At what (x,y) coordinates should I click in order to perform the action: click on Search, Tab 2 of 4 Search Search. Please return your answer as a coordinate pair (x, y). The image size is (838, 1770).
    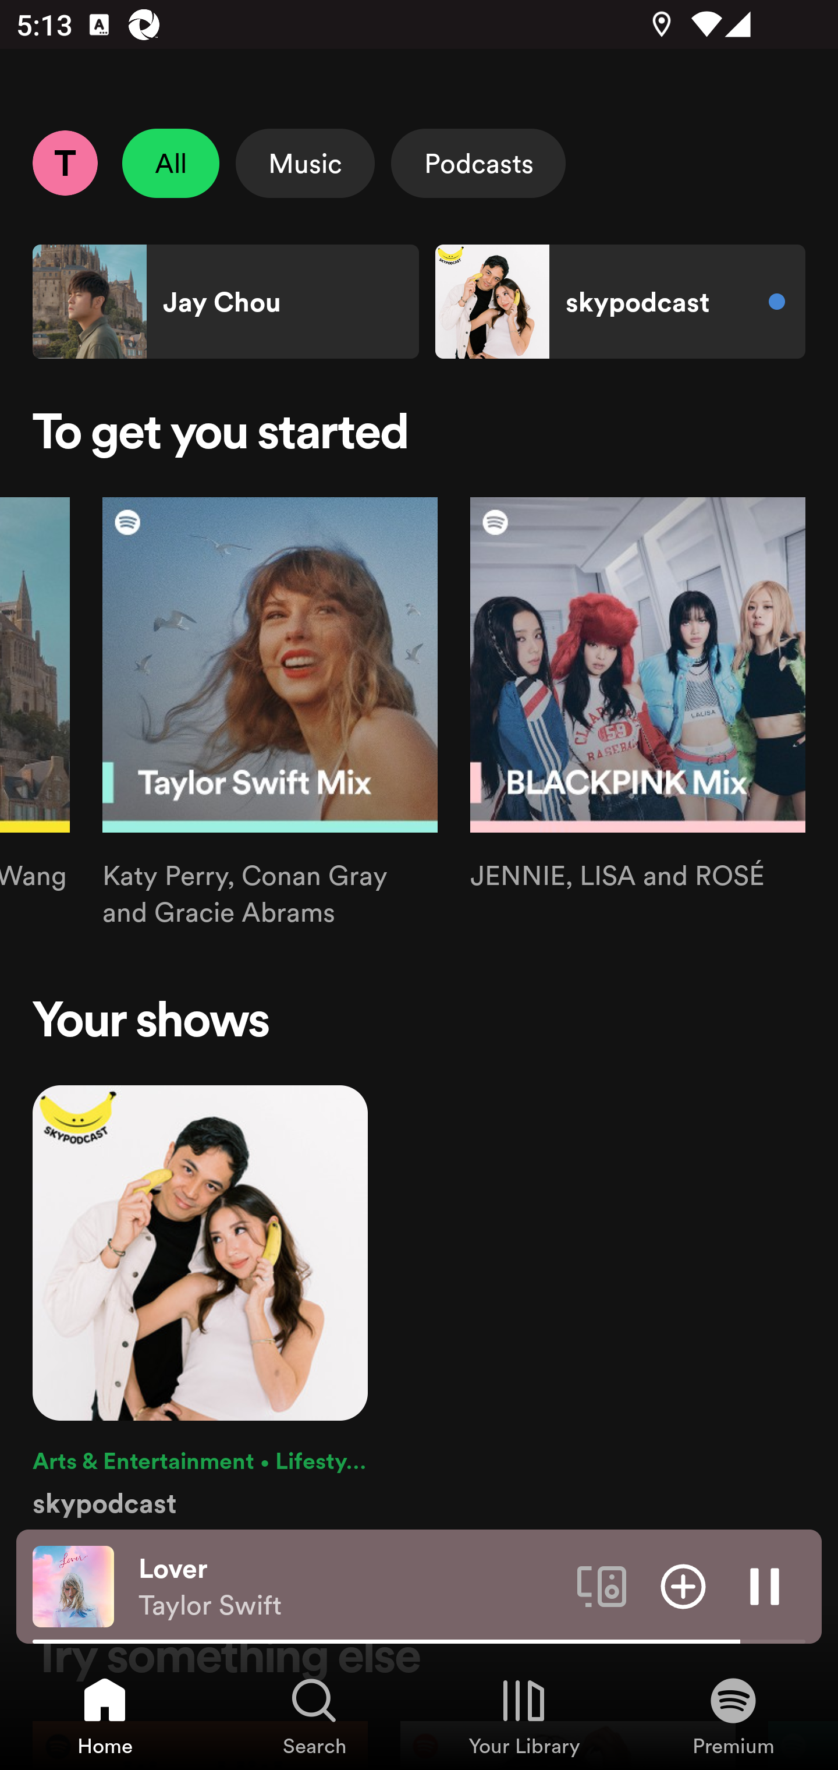
    Looking at the image, I should click on (314, 1715).